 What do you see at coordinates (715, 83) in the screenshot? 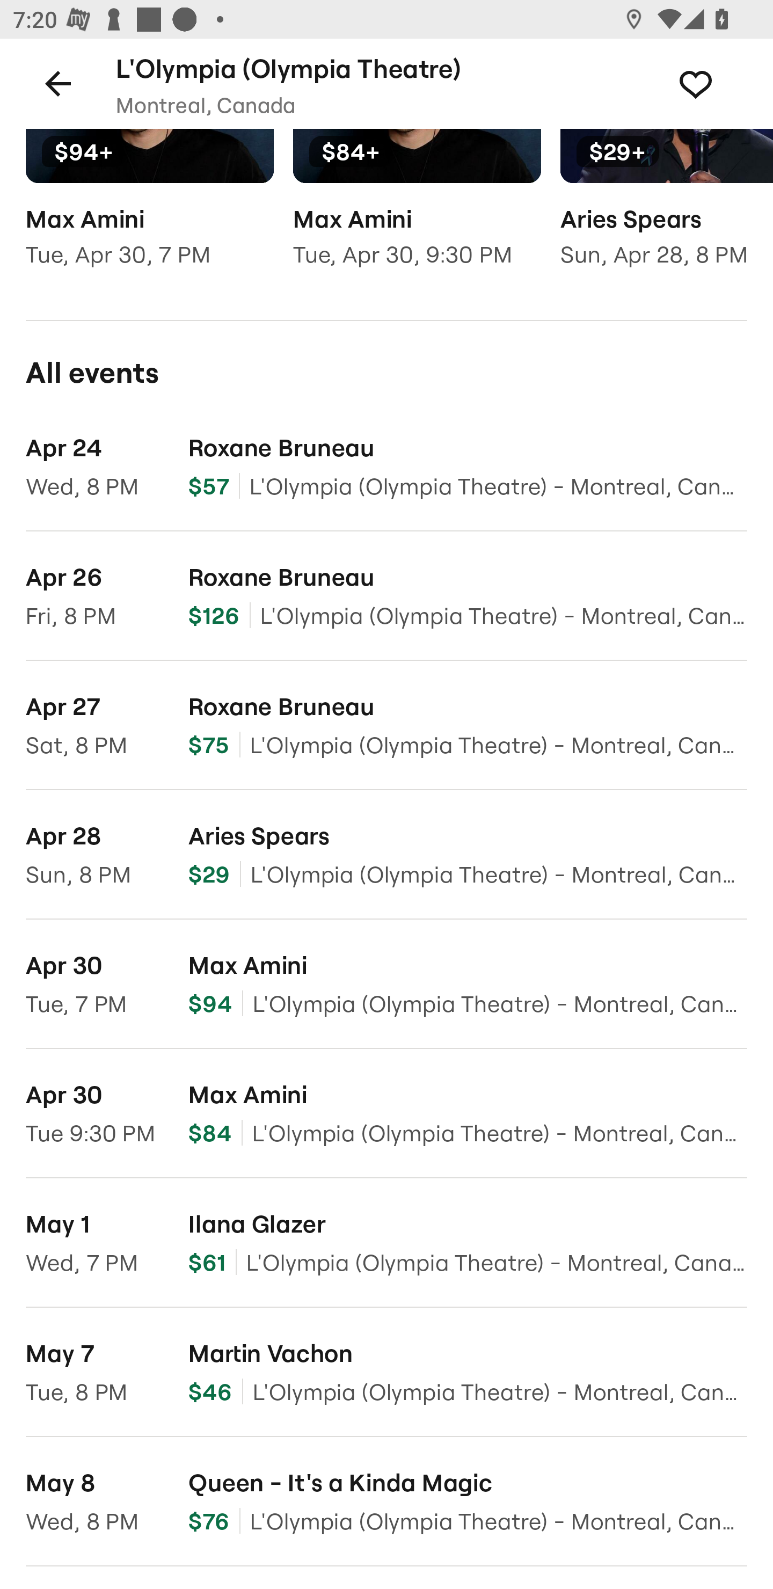
I see `Tracking` at bounding box center [715, 83].